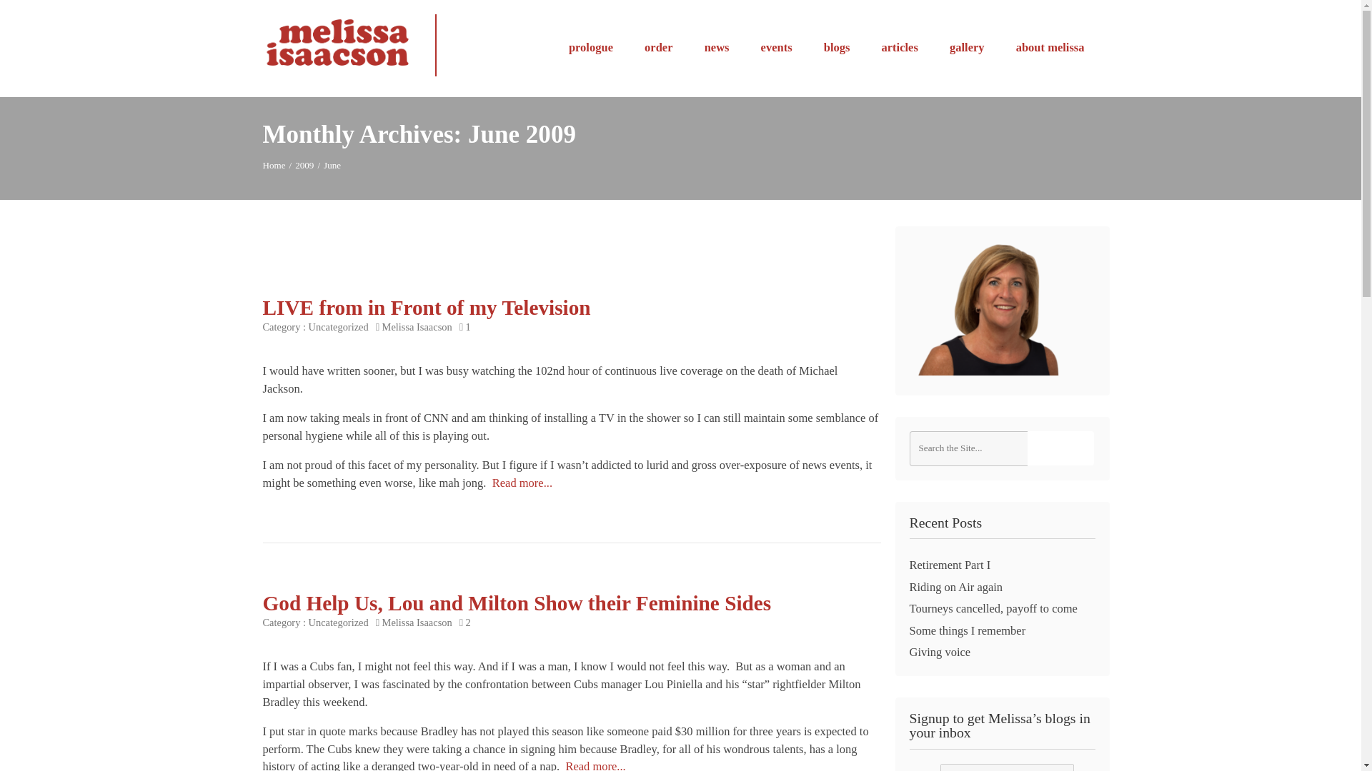 The height and width of the screenshot is (771, 1372). Describe the element at coordinates (517, 603) in the screenshot. I see `God Help Us, Lou and Milton Show their Feminine Sides` at that location.